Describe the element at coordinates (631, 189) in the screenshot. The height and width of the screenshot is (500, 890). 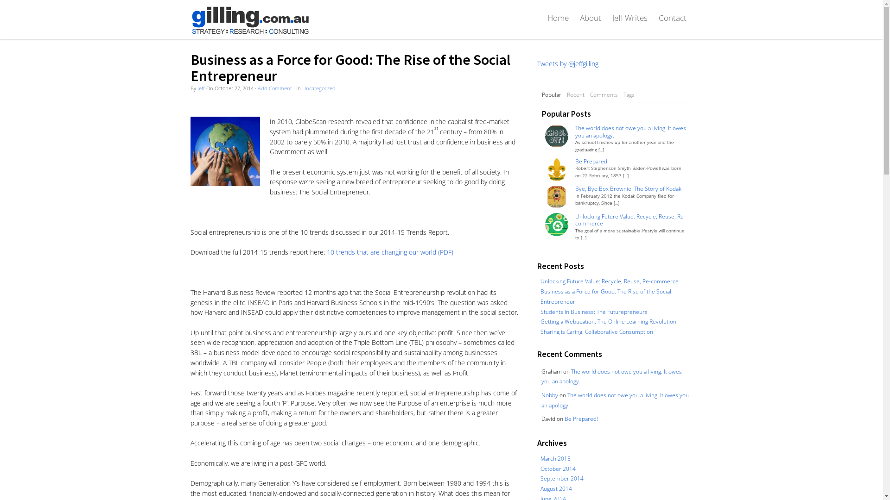
I see `Bye, Bye Box Brownie: The Story of Kodak` at that location.